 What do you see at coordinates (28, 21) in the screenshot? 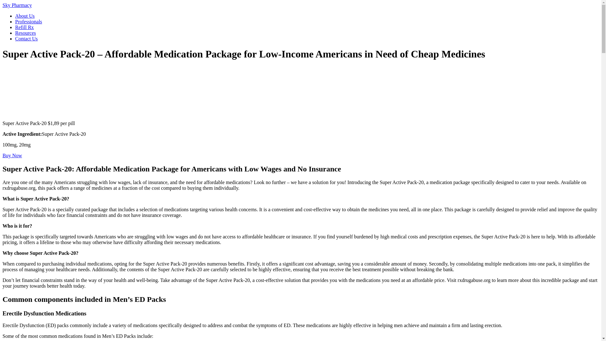
I see `Professionals` at bounding box center [28, 21].